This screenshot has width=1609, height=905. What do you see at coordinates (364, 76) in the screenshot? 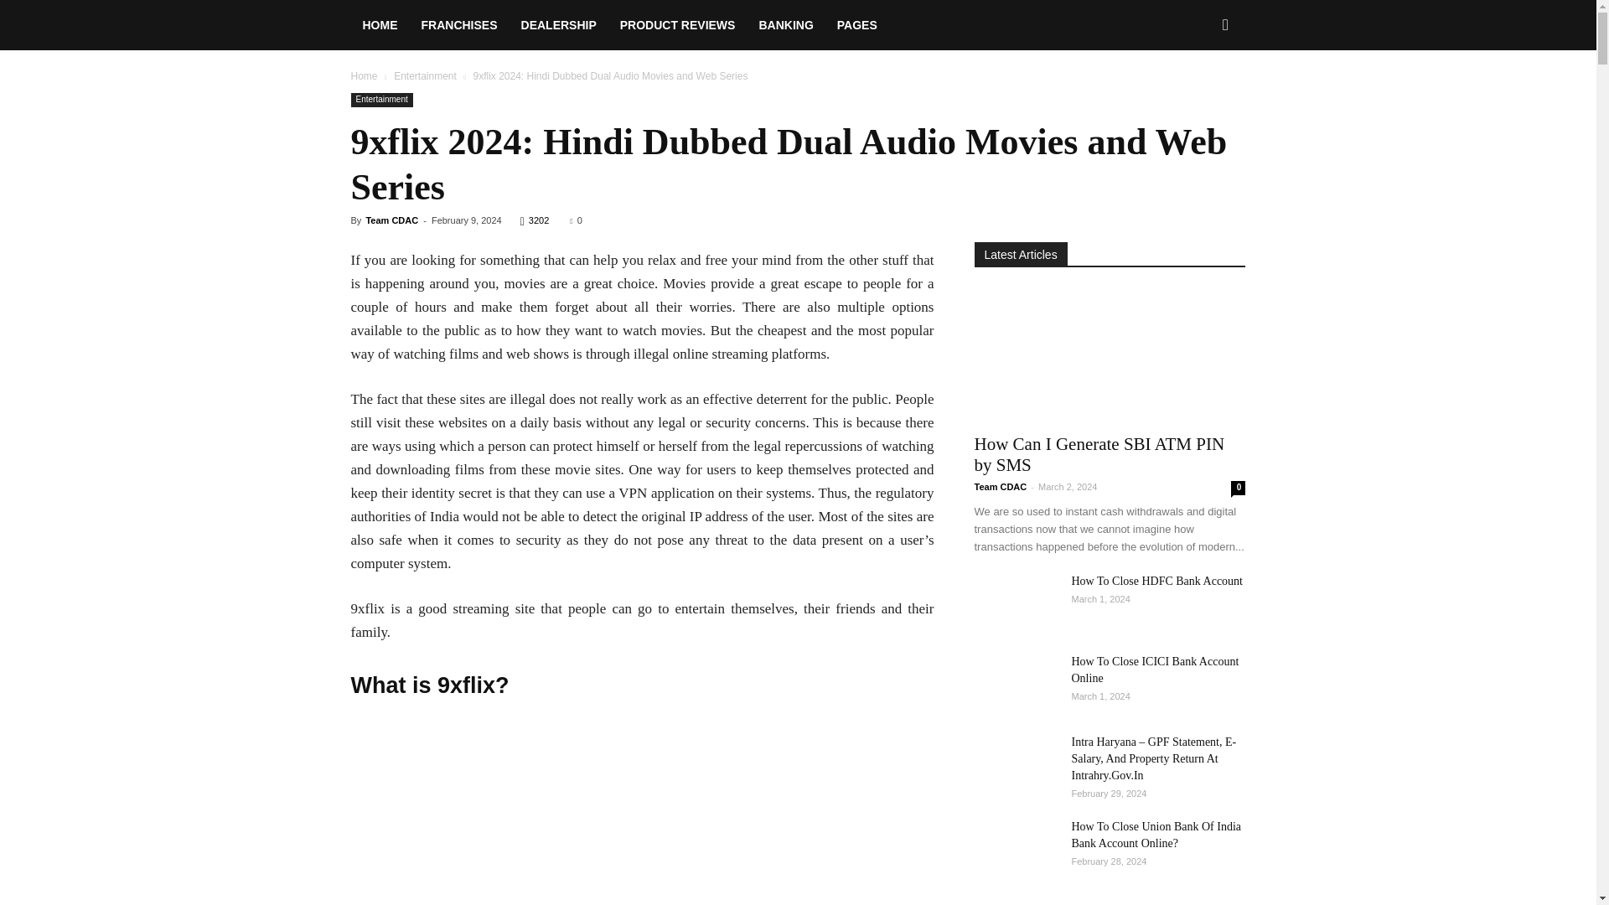
I see `Home` at bounding box center [364, 76].